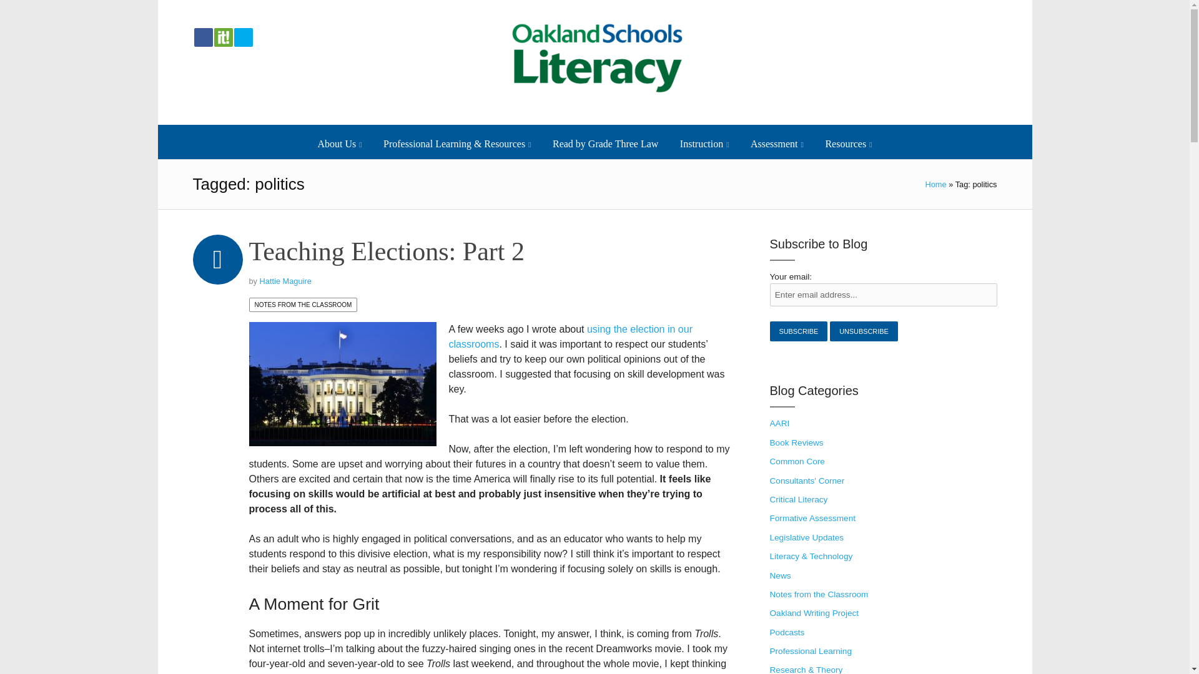 The image size is (1199, 674). What do you see at coordinates (202, 37) in the screenshot?
I see `Facebook` at bounding box center [202, 37].